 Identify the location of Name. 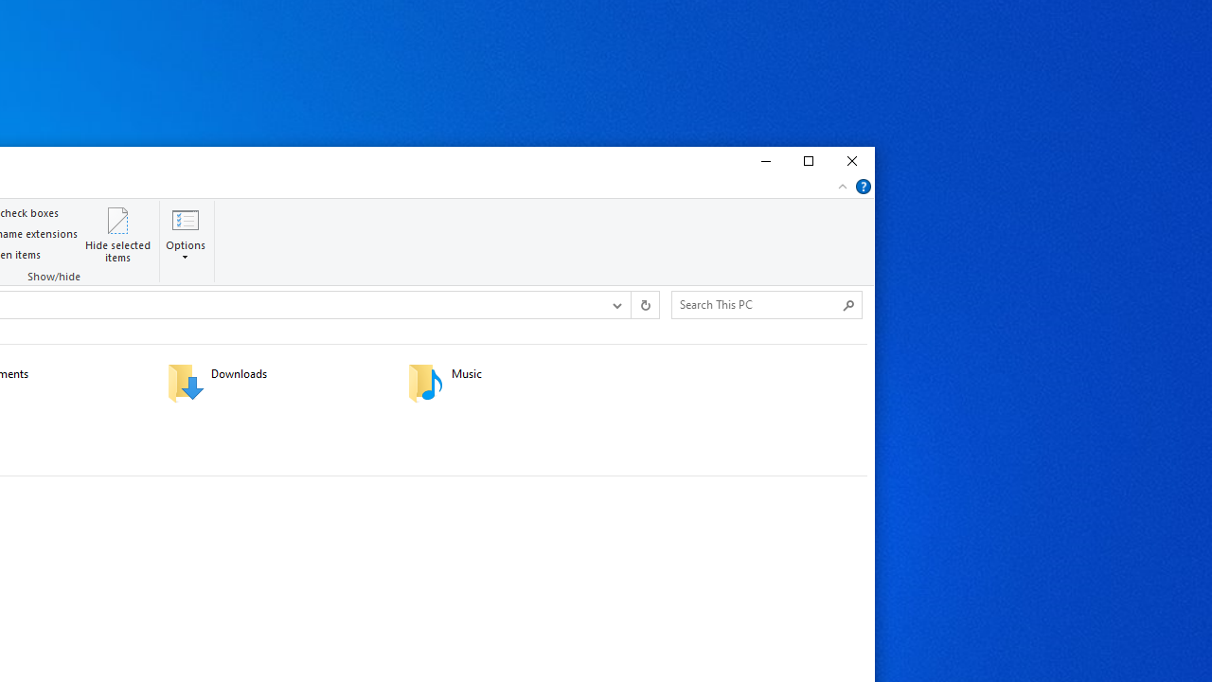
(540, 374).